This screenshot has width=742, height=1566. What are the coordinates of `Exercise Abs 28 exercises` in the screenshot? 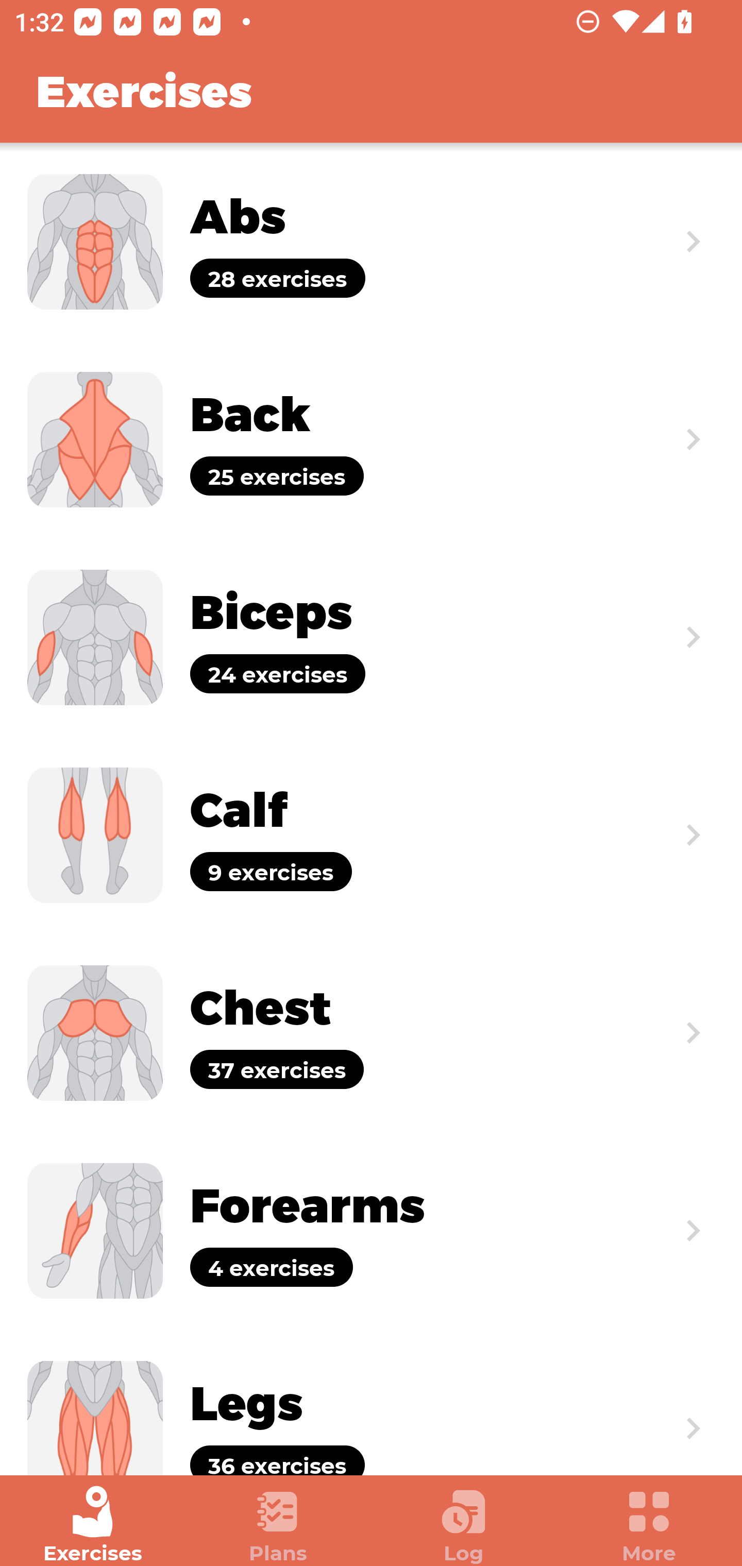 It's located at (371, 242).